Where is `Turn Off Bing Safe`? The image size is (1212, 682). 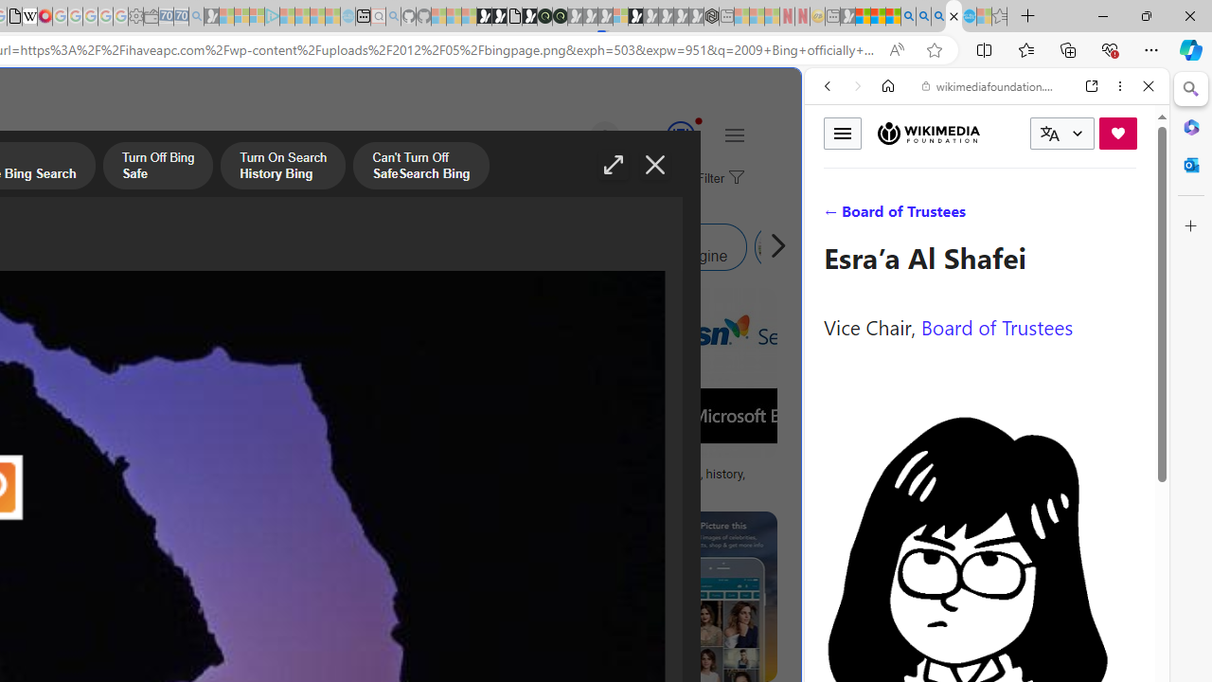
Turn Off Bing Safe is located at coordinates (157, 168).